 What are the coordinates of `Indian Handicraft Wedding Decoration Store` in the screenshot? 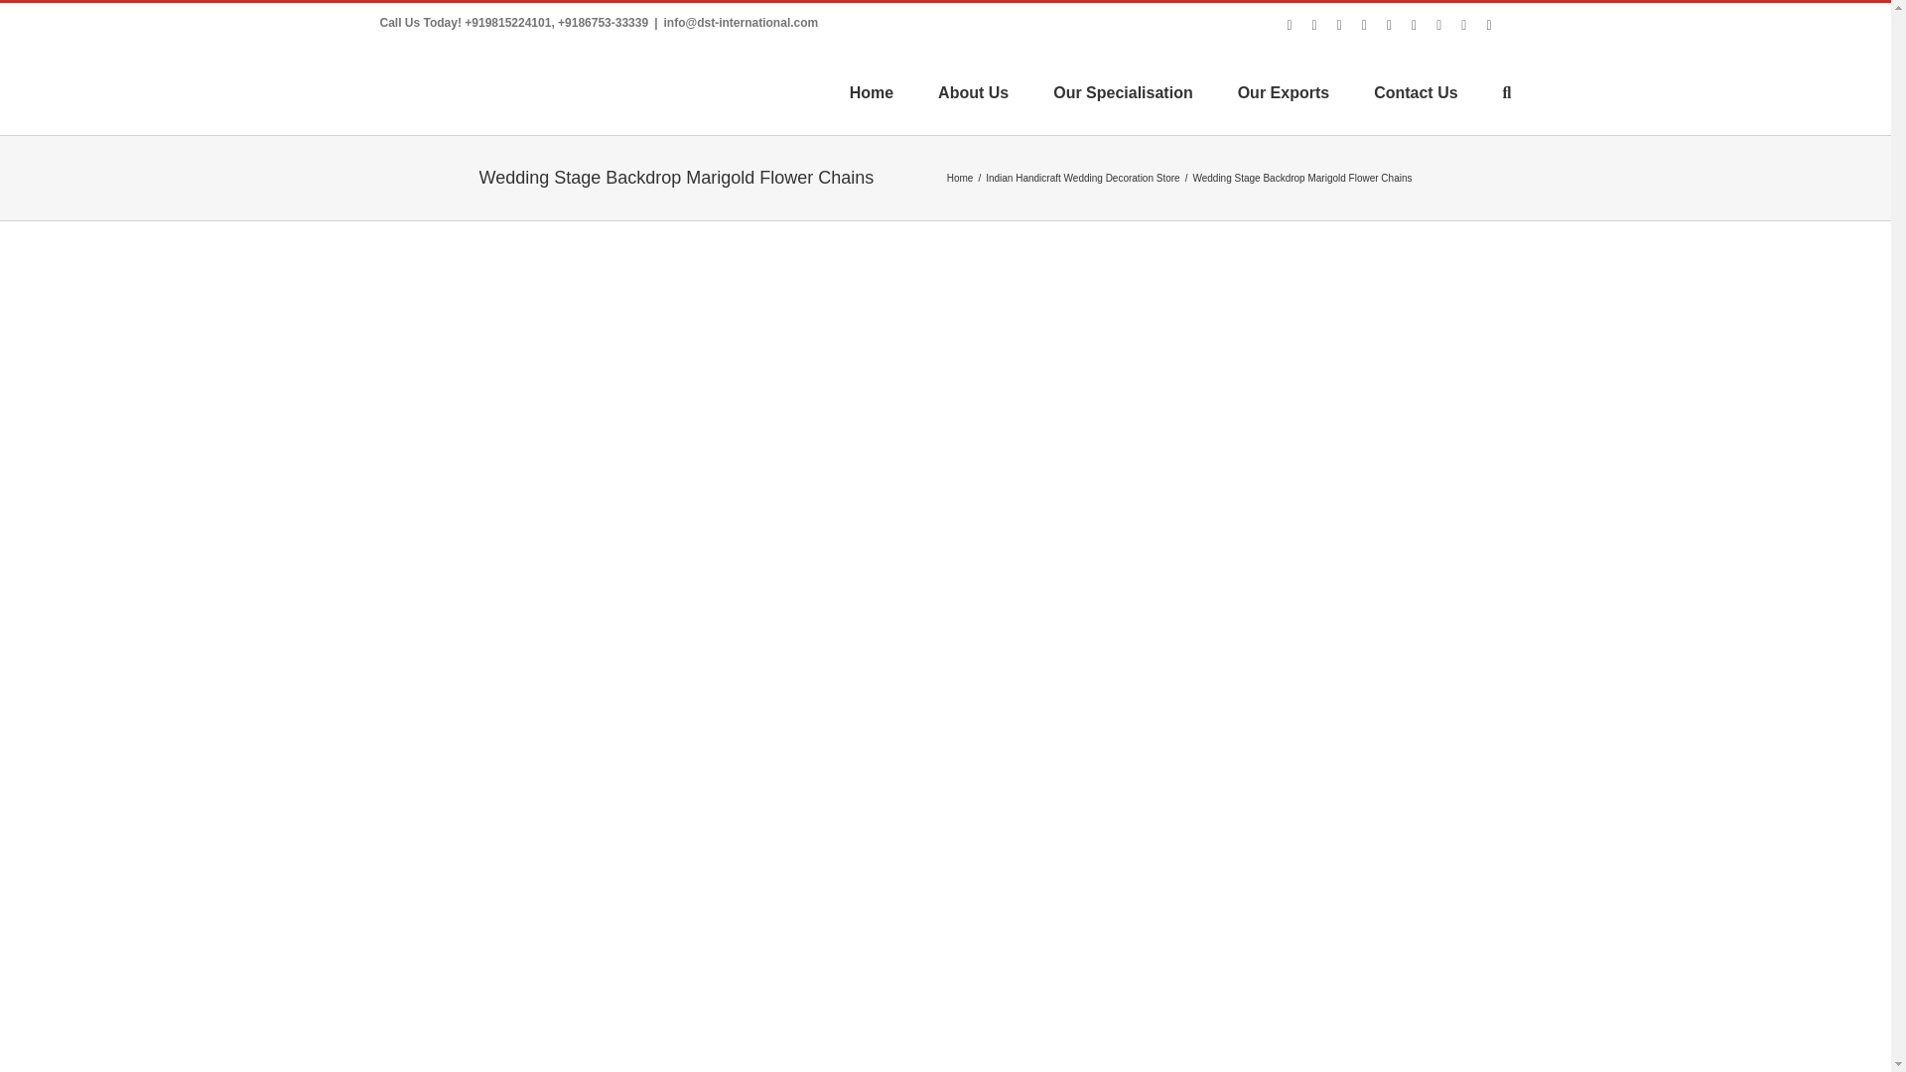 It's located at (1082, 177).